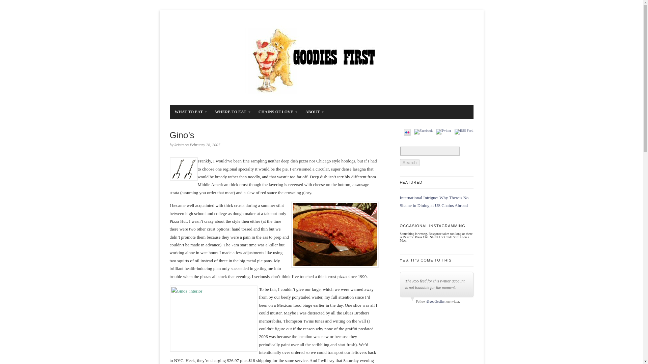 This screenshot has height=364, width=648. Describe the element at coordinates (423, 131) in the screenshot. I see `Facebook` at that location.